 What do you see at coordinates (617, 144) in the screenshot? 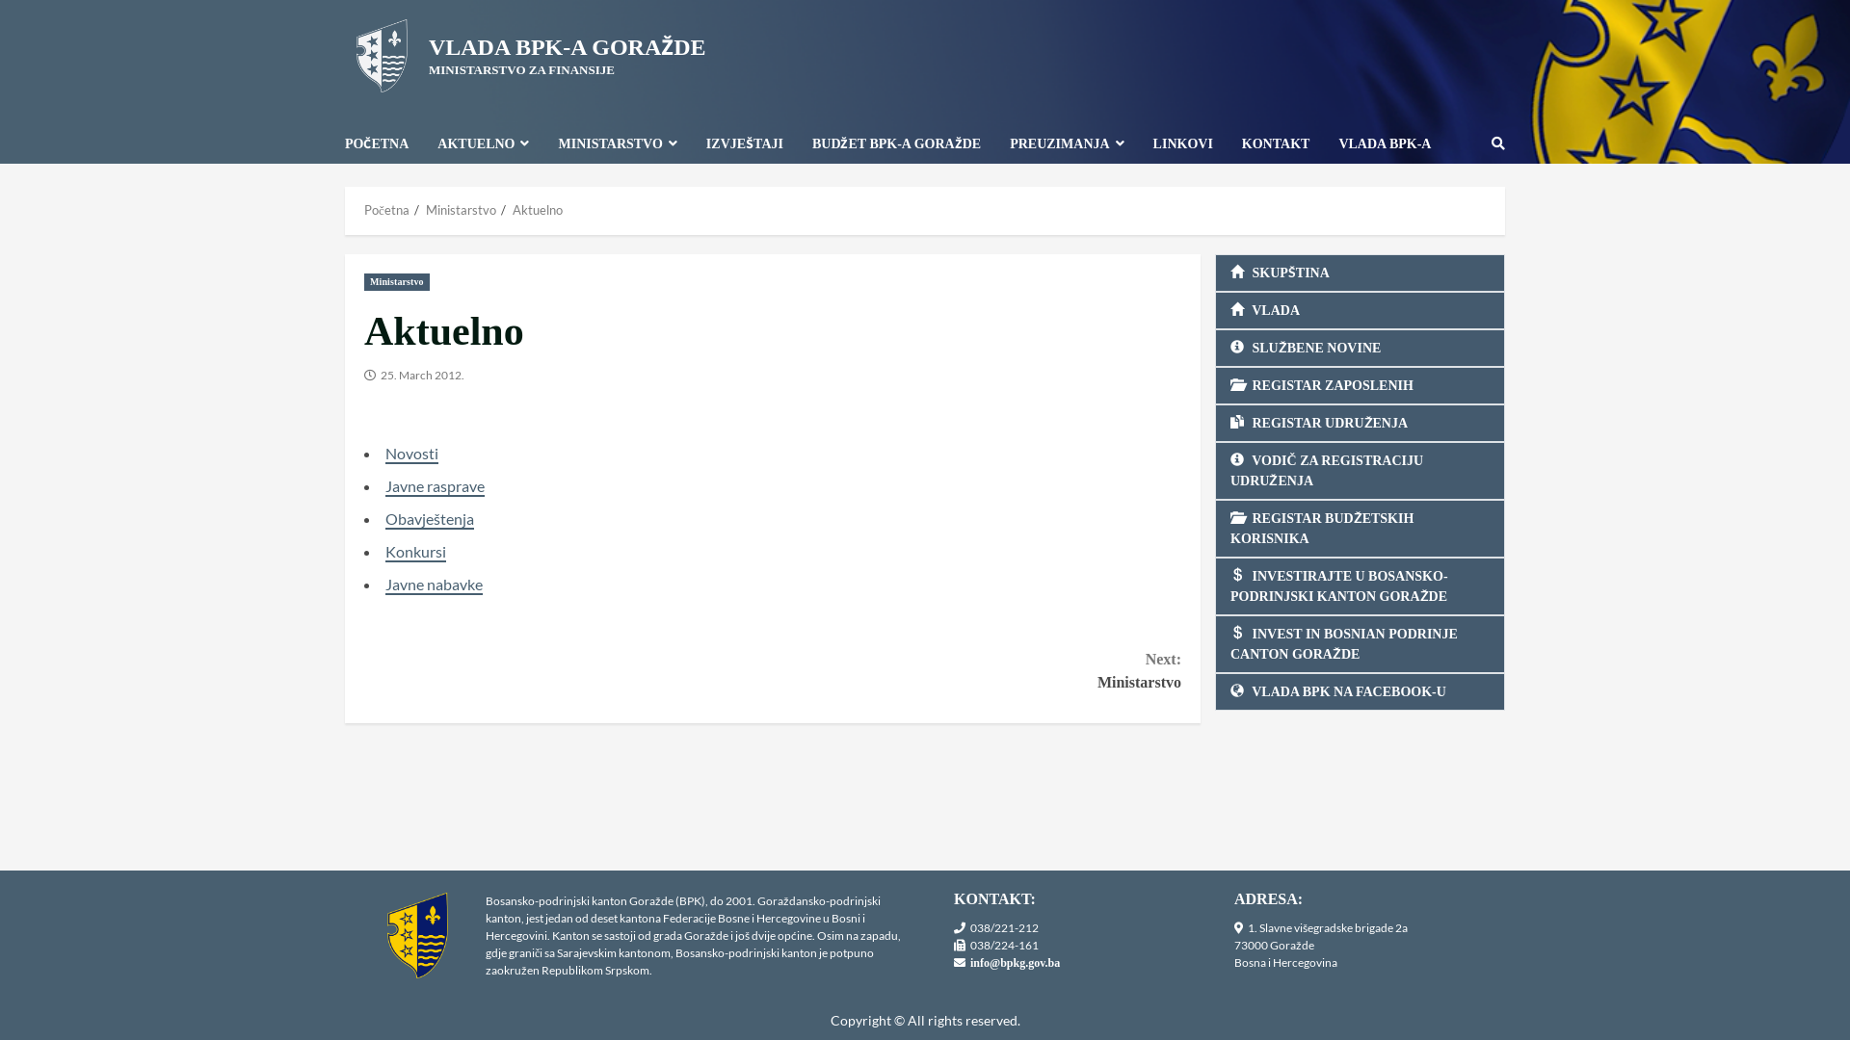
I see `MINISTARSTVO` at bounding box center [617, 144].